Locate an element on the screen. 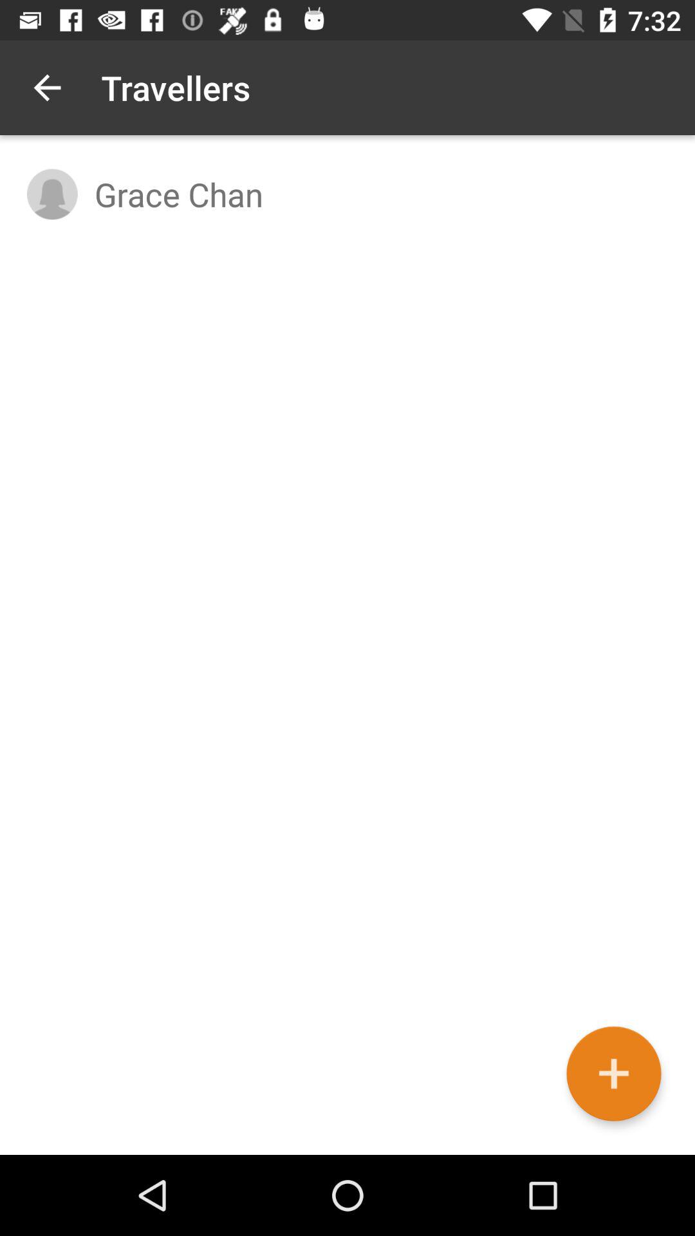 The height and width of the screenshot is (1236, 695). turn off item to the left of grace chan is located at coordinates (52, 194).